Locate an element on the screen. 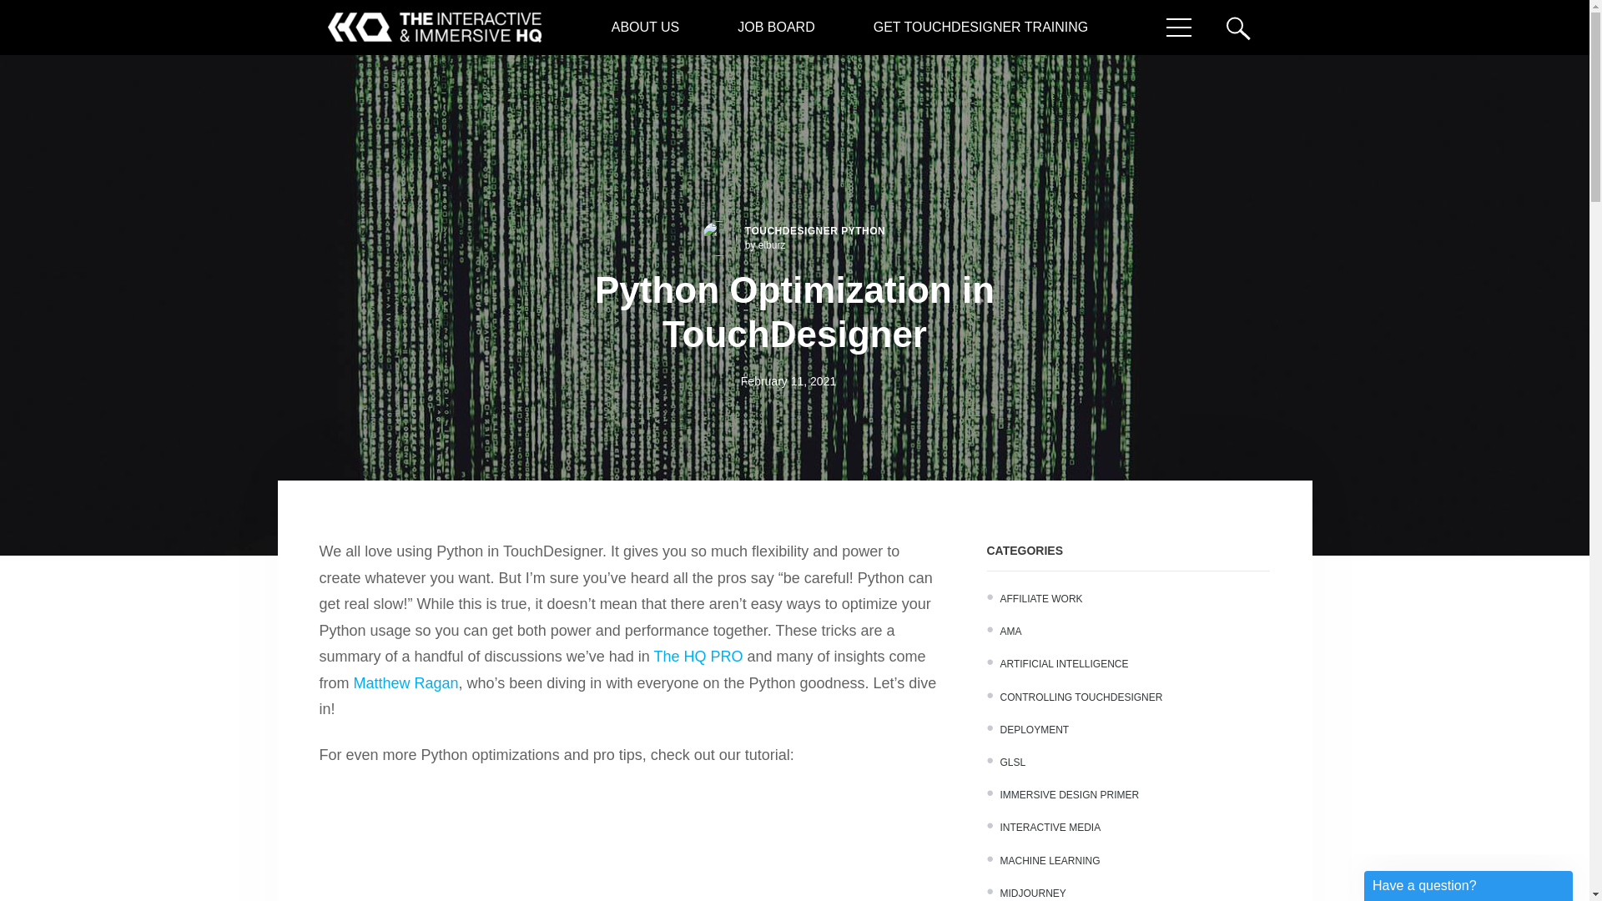 The height and width of the screenshot is (901, 1602). ARTIFICIAL INTELLIGENCE is located at coordinates (1063, 664).